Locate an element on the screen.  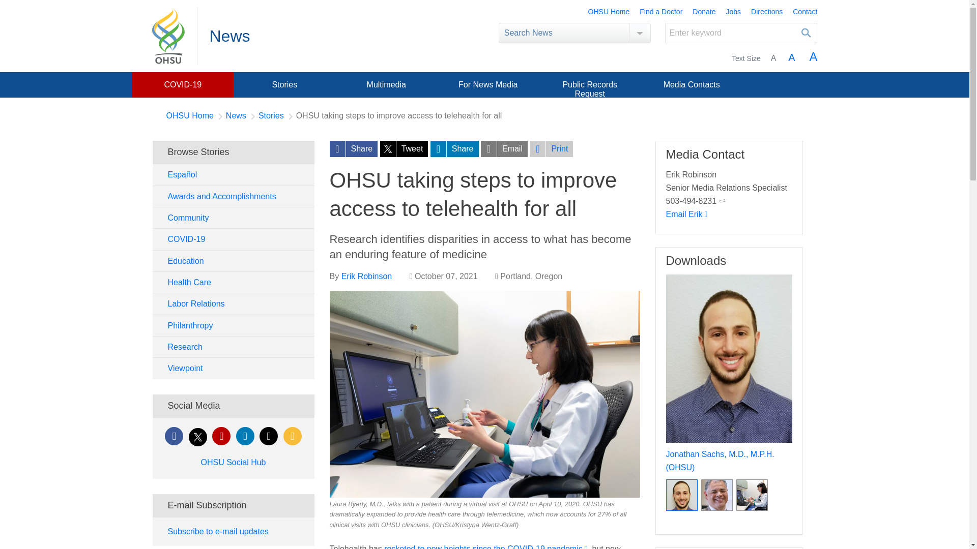
OHSU Home is located at coordinates (189, 116).